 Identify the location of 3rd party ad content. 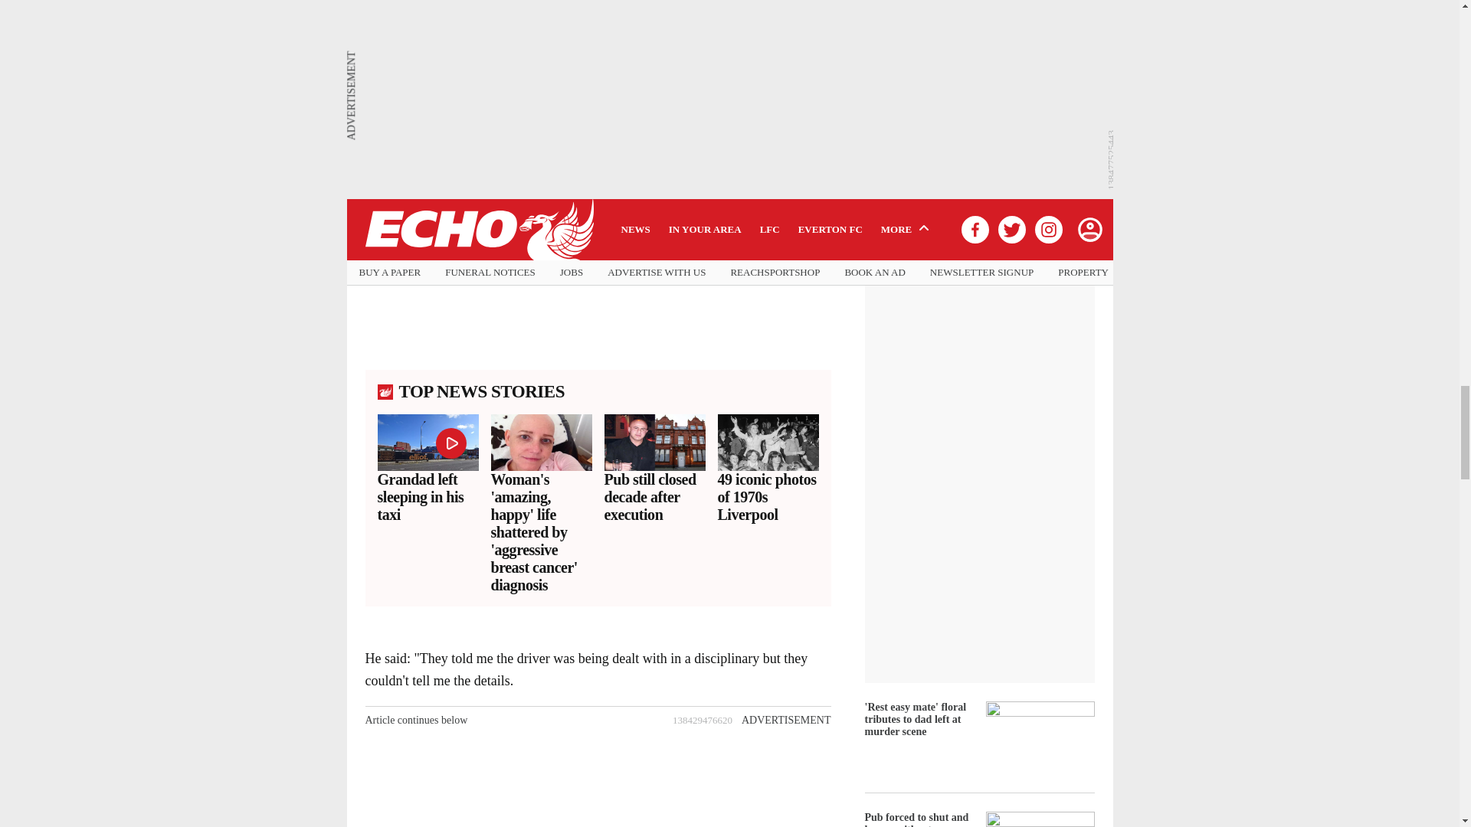
(597, 265).